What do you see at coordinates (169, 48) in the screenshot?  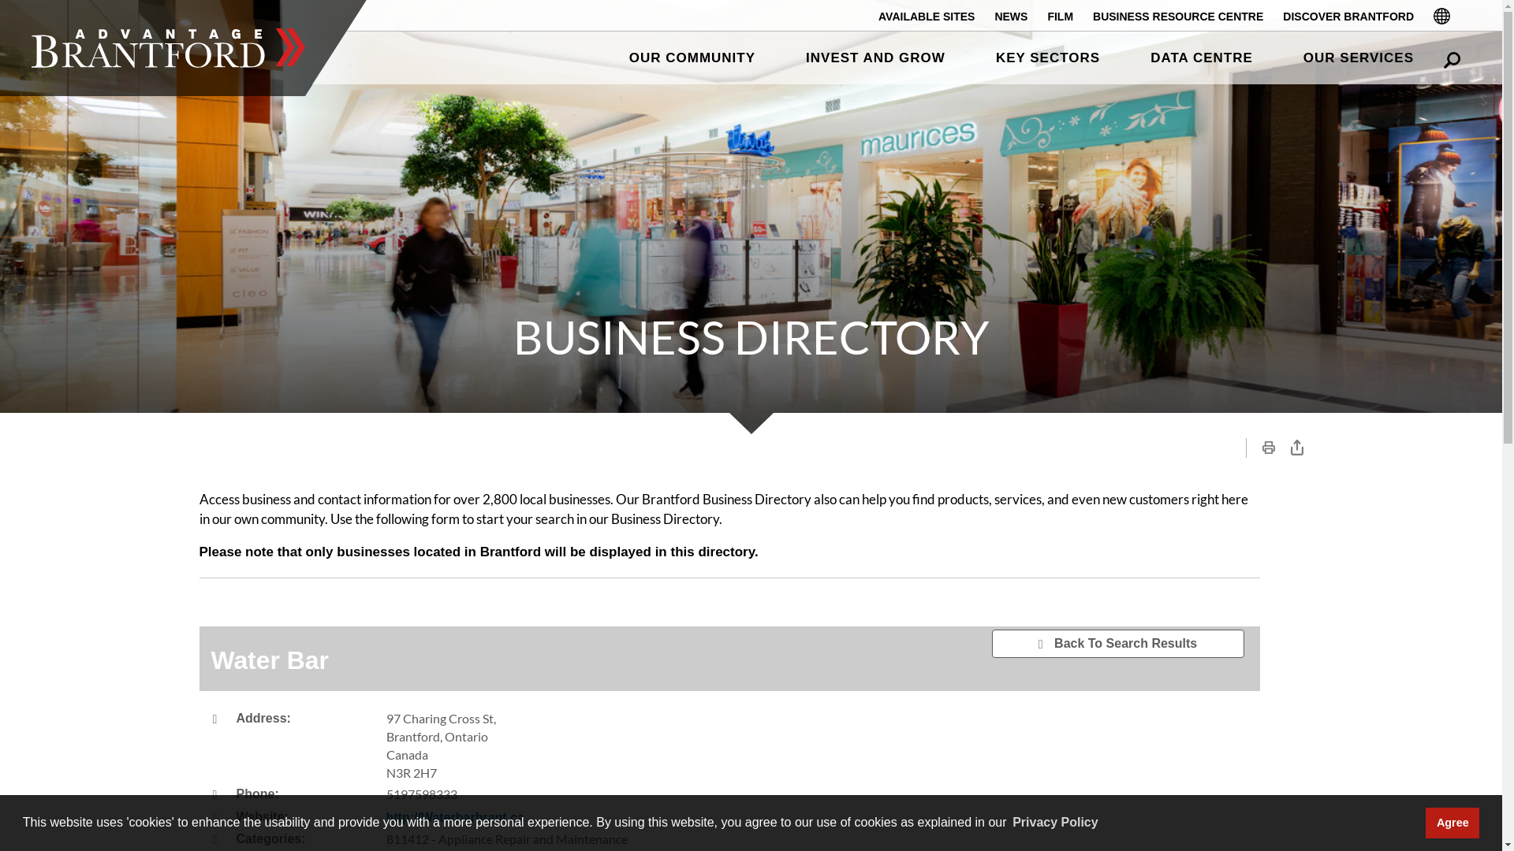 I see `View our Homepage` at bounding box center [169, 48].